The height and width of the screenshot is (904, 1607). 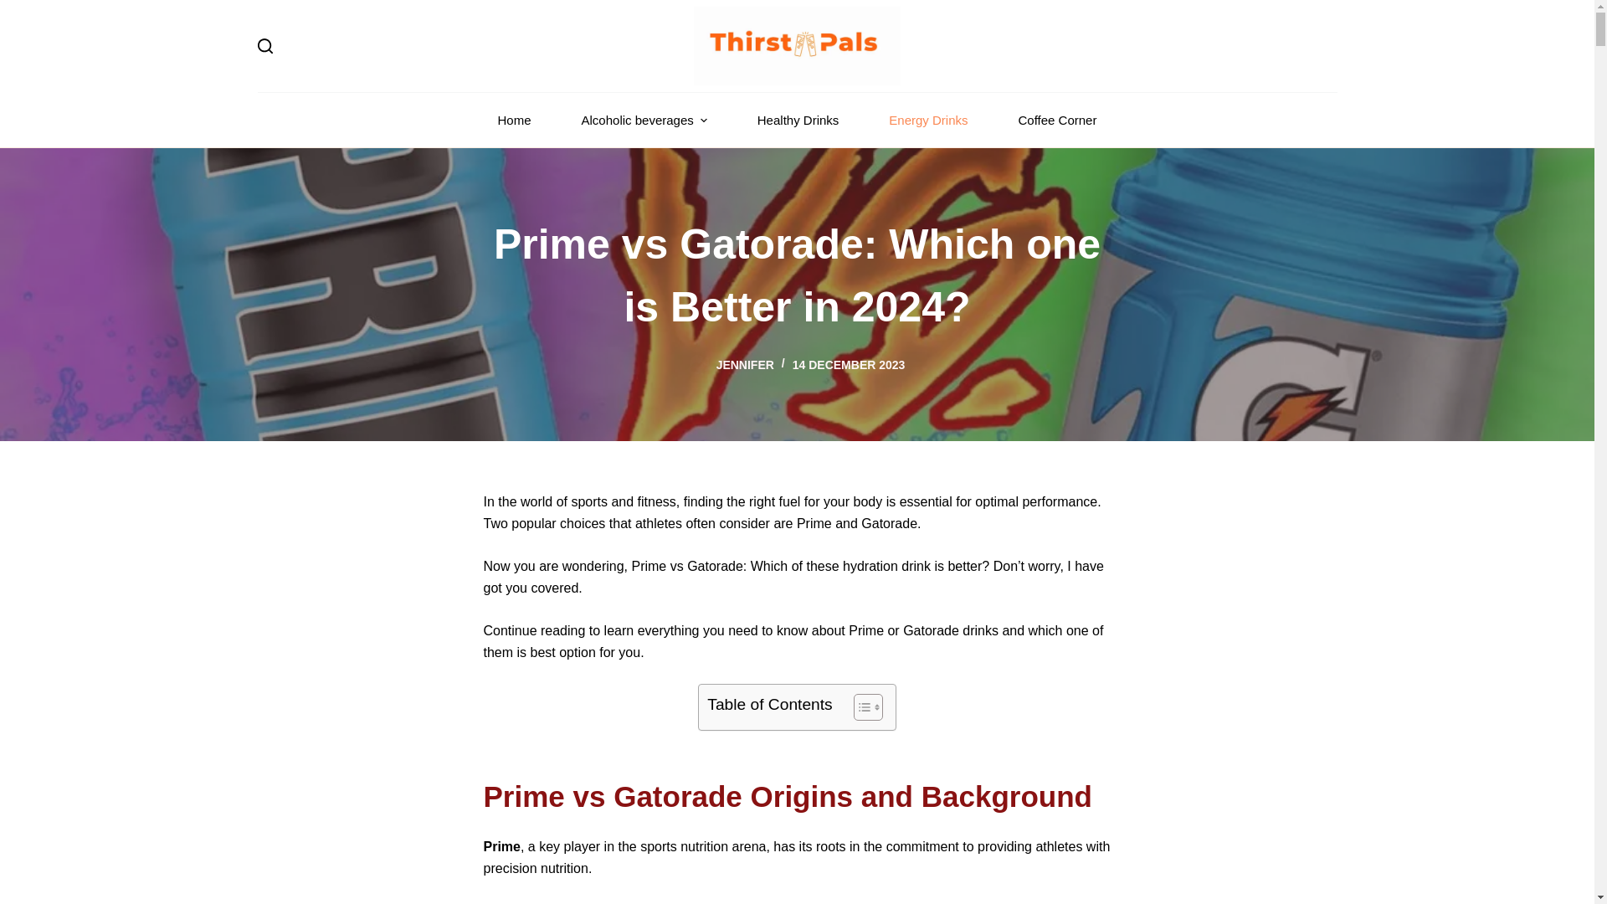 What do you see at coordinates (928, 121) in the screenshot?
I see `Energy Drinks` at bounding box center [928, 121].